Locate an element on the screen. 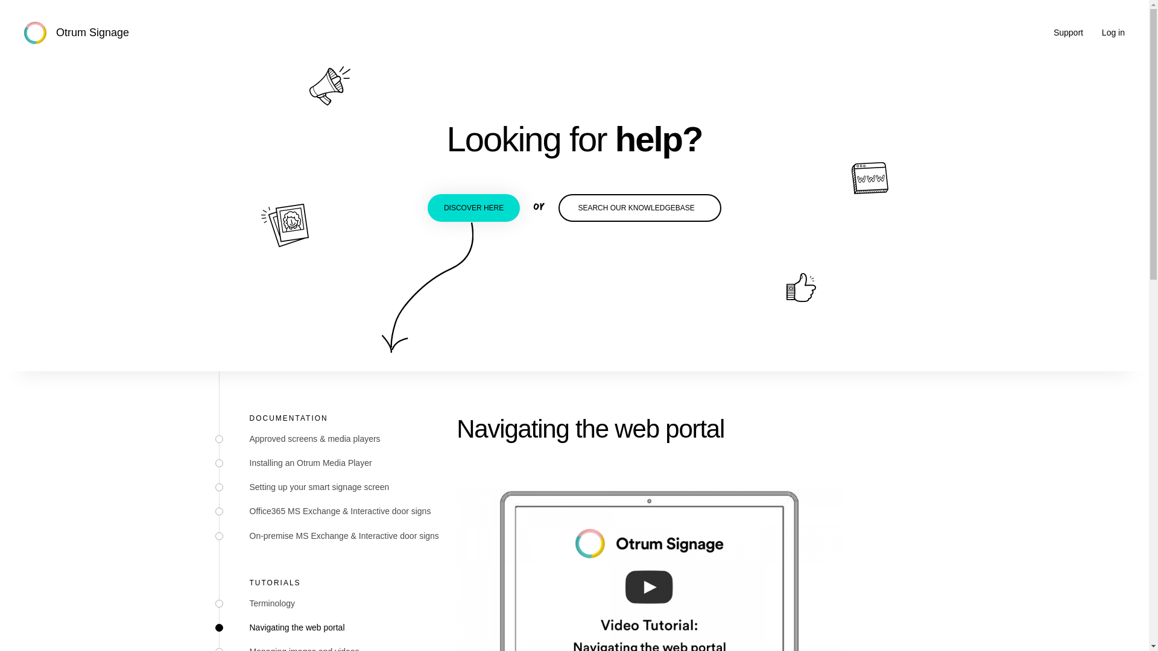 This screenshot has height=651, width=1158. DISCOVER HERE is located at coordinates (473, 207).